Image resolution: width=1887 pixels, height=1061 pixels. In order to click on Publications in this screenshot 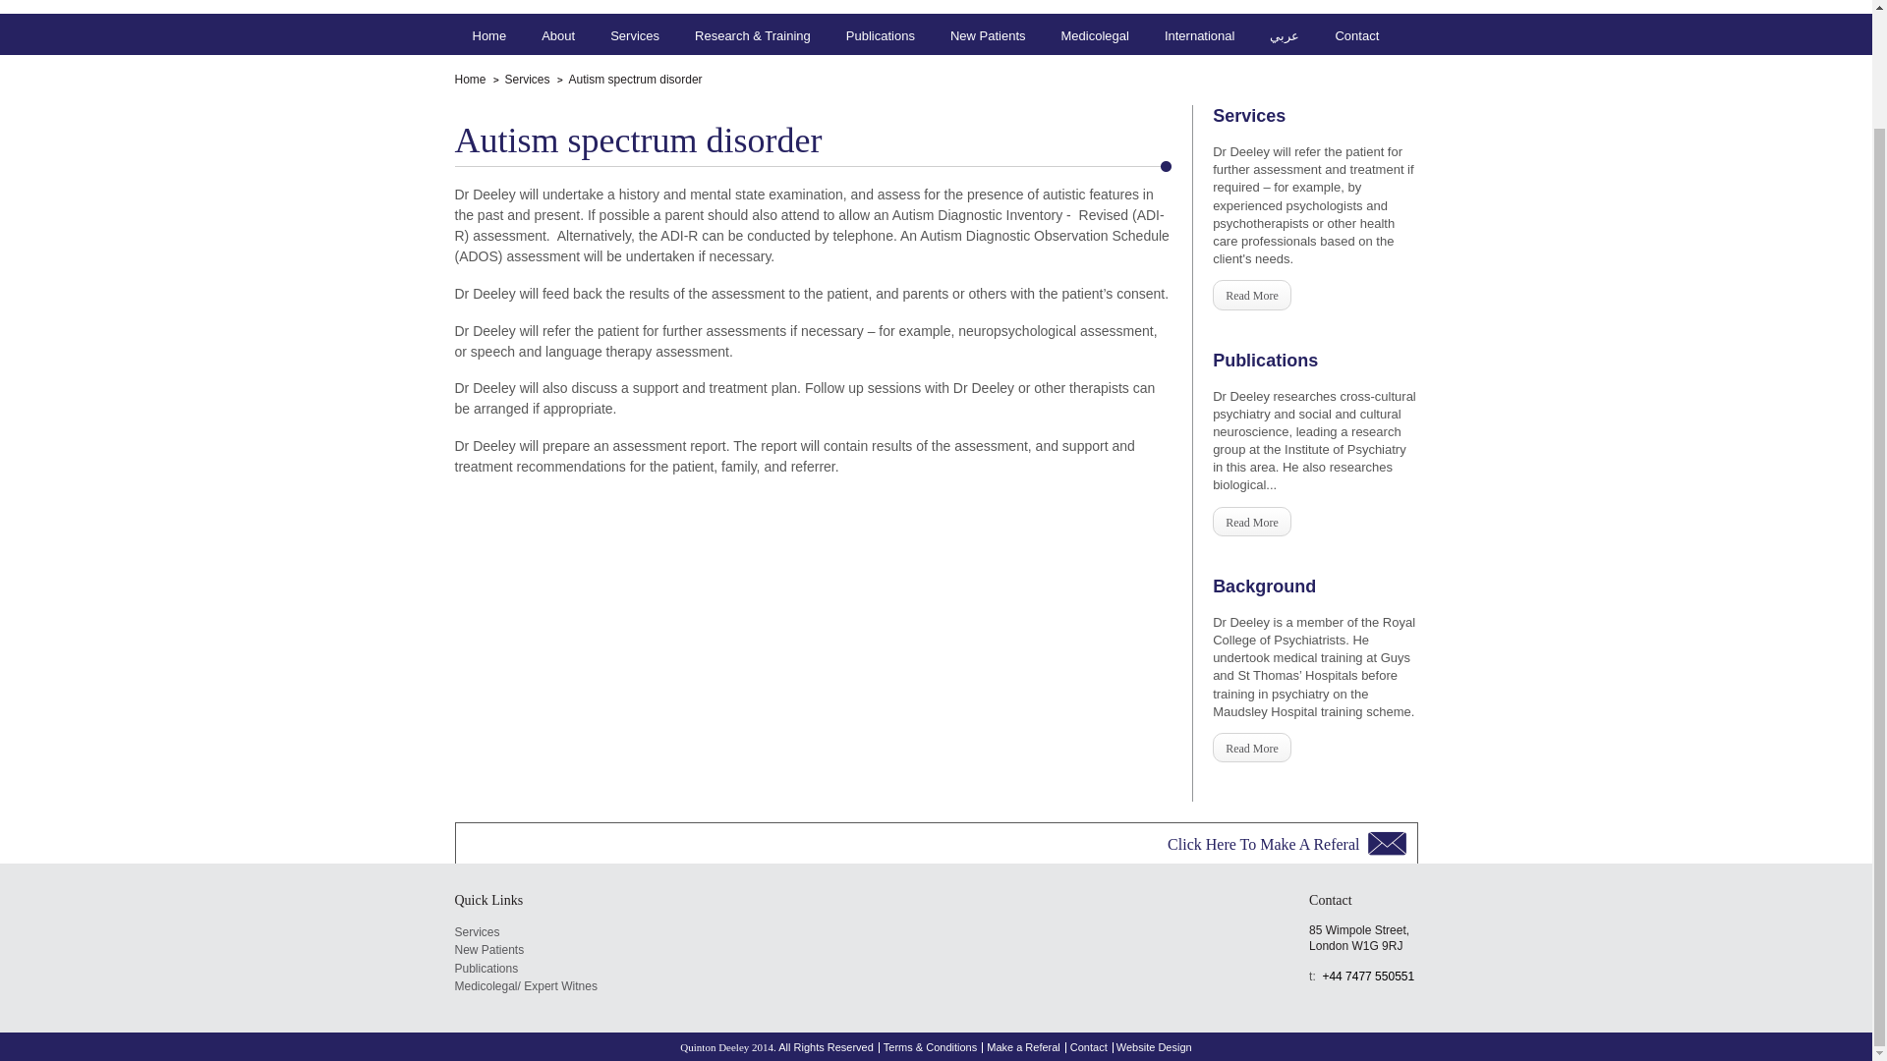, I will do `click(881, 33)`.